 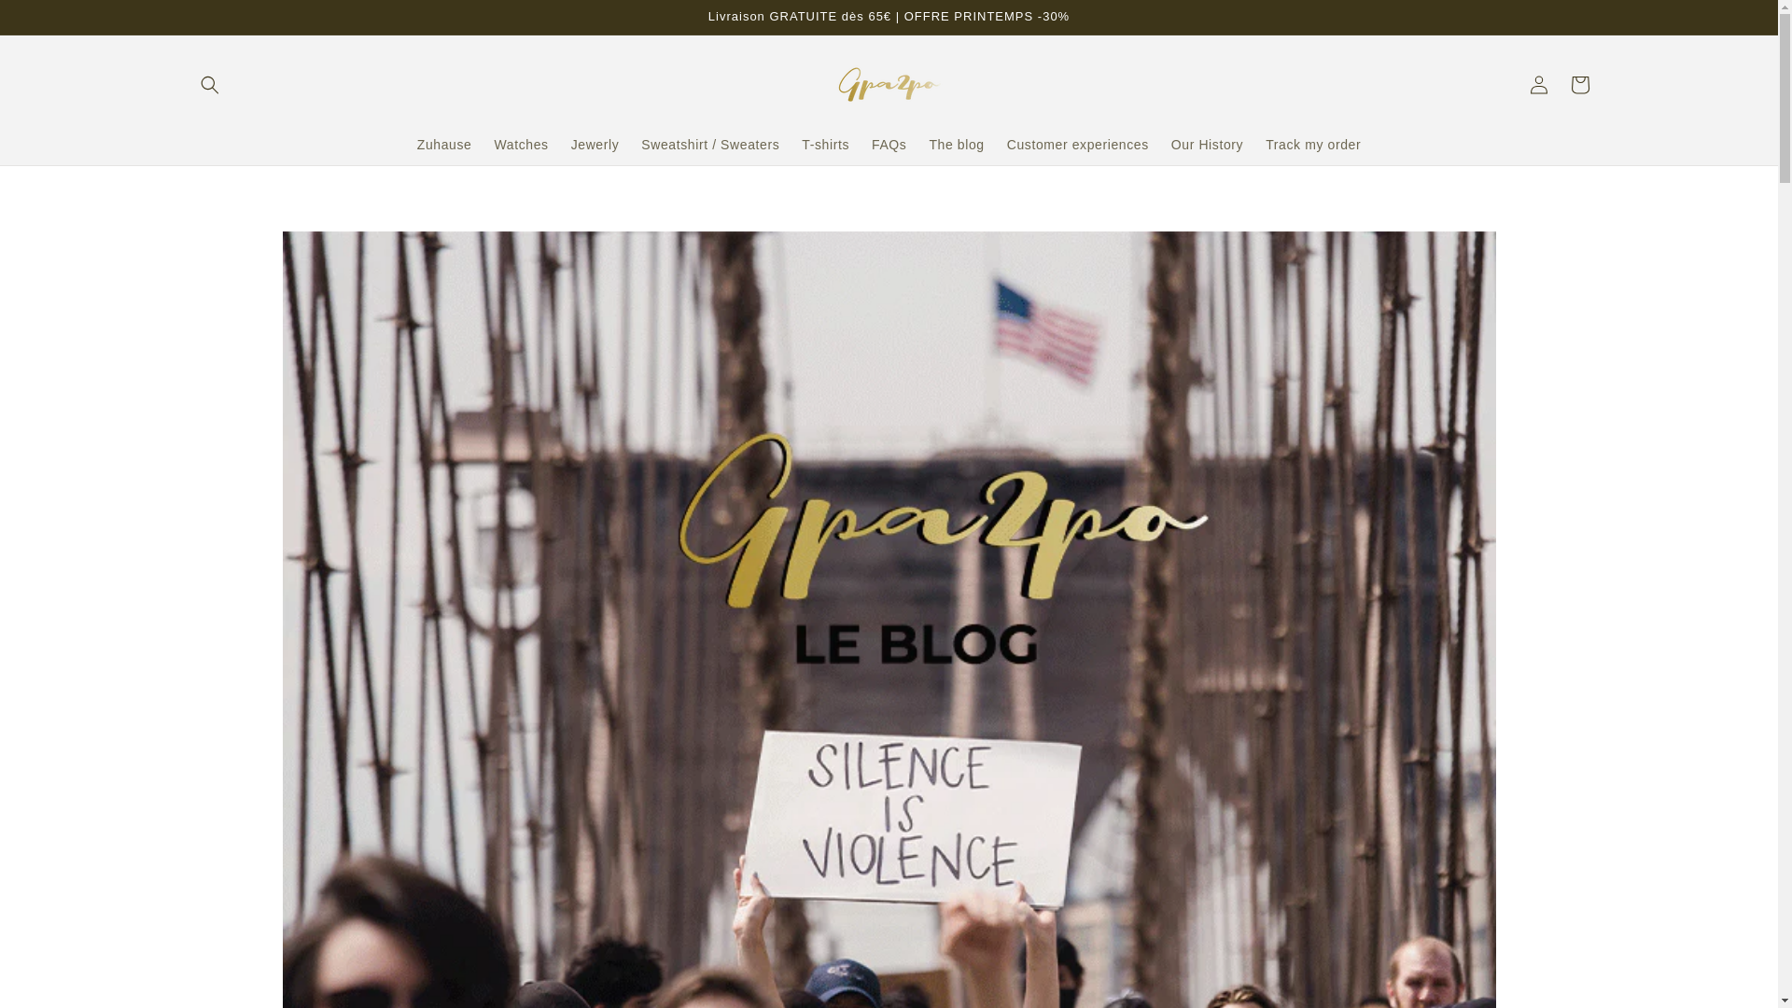 I want to click on Jewerly, so click(x=595, y=144).